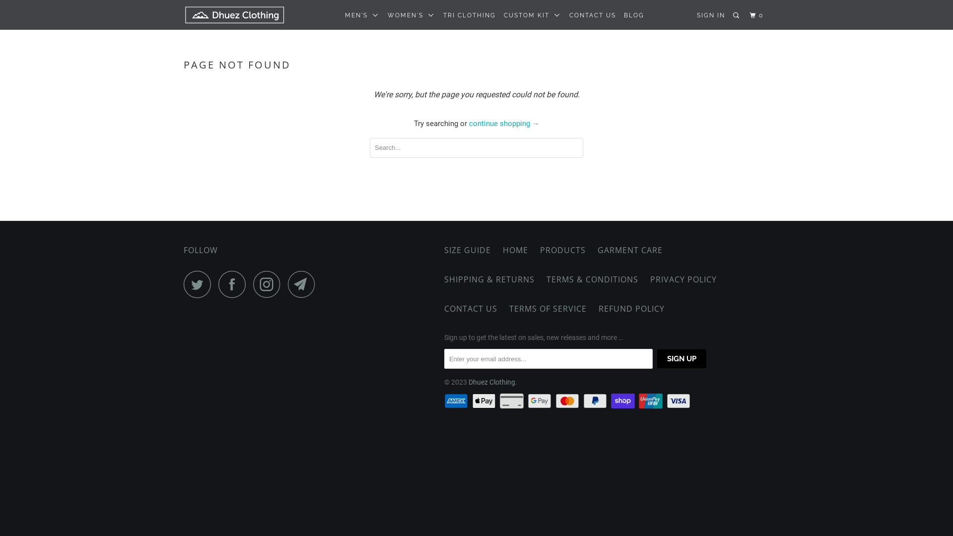 This screenshot has width=953, height=536. Describe the element at coordinates (533, 15) in the screenshot. I see `CUSTOM KIT  ` at that location.